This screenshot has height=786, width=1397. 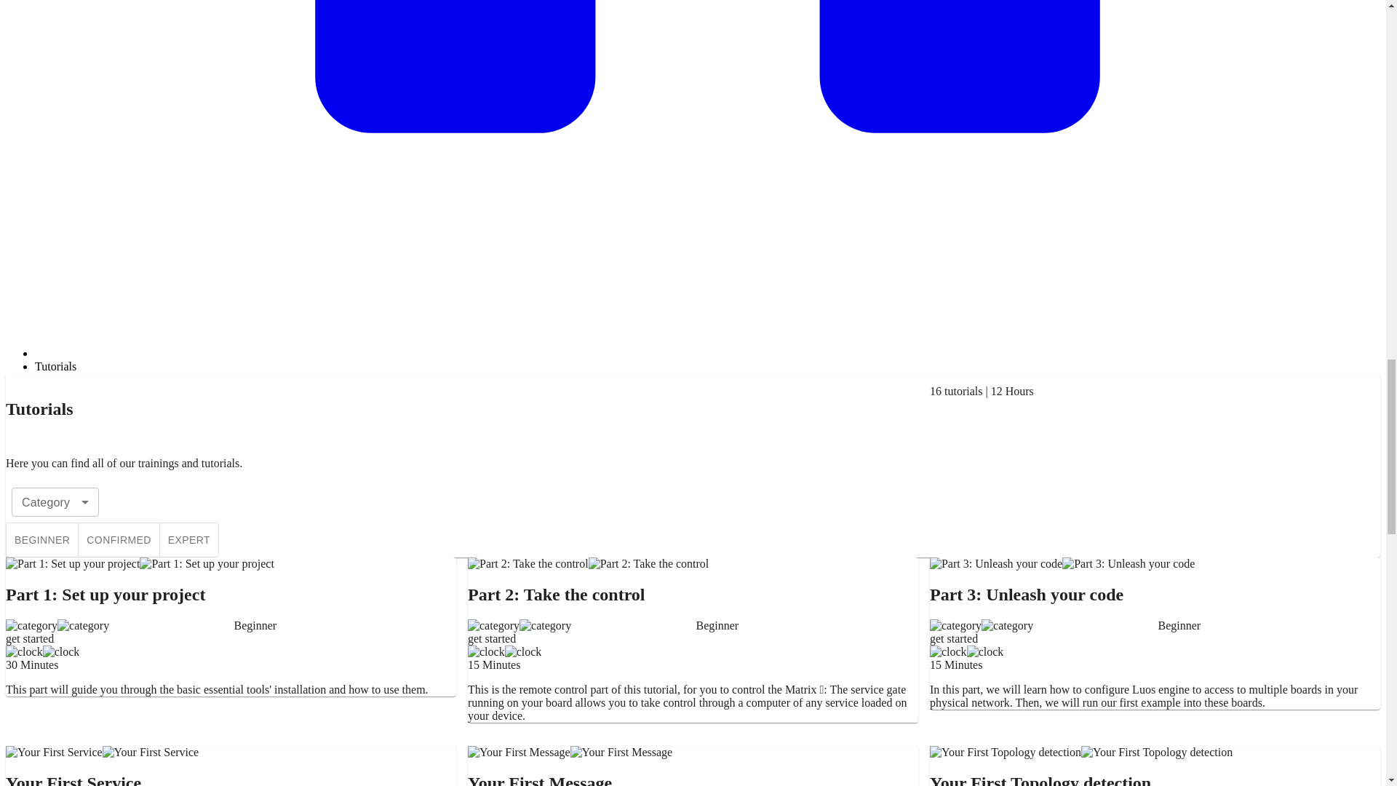 What do you see at coordinates (189, 540) in the screenshot?
I see `EXPERT` at bounding box center [189, 540].